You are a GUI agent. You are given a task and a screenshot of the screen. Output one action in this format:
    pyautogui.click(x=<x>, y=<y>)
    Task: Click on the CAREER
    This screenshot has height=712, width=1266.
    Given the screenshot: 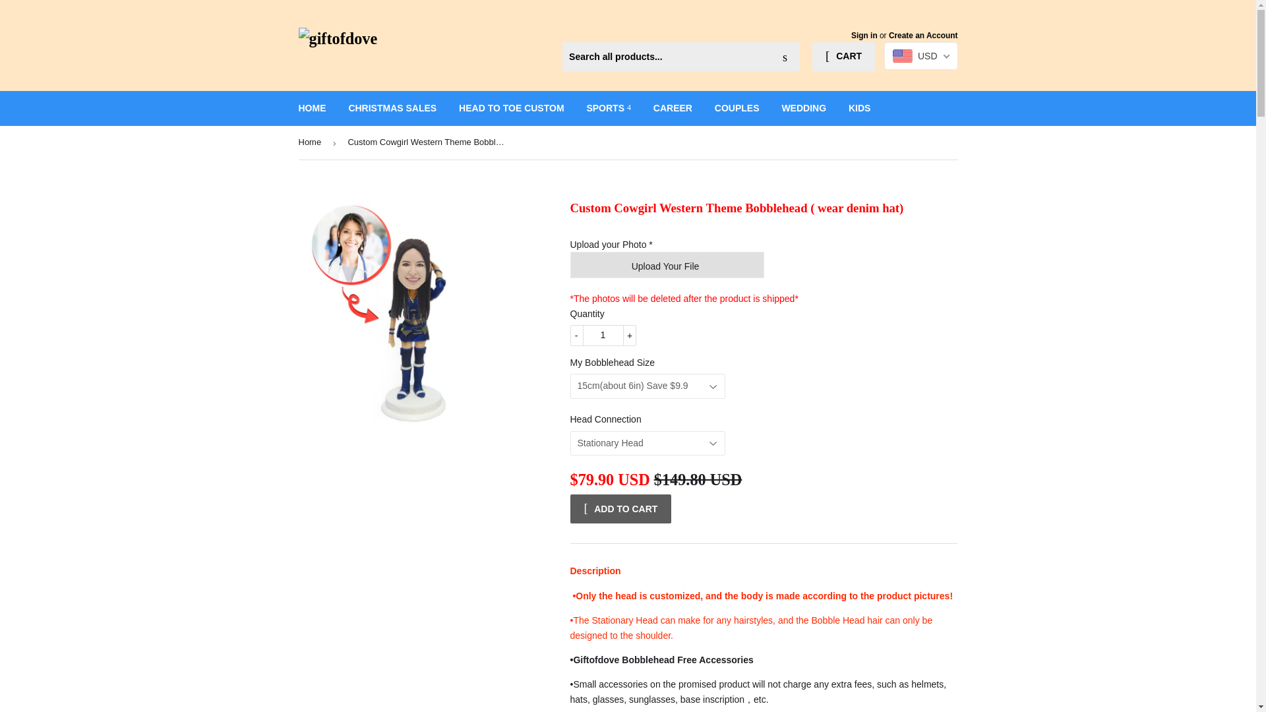 What is the action you would take?
    pyautogui.click(x=673, y=108)
    